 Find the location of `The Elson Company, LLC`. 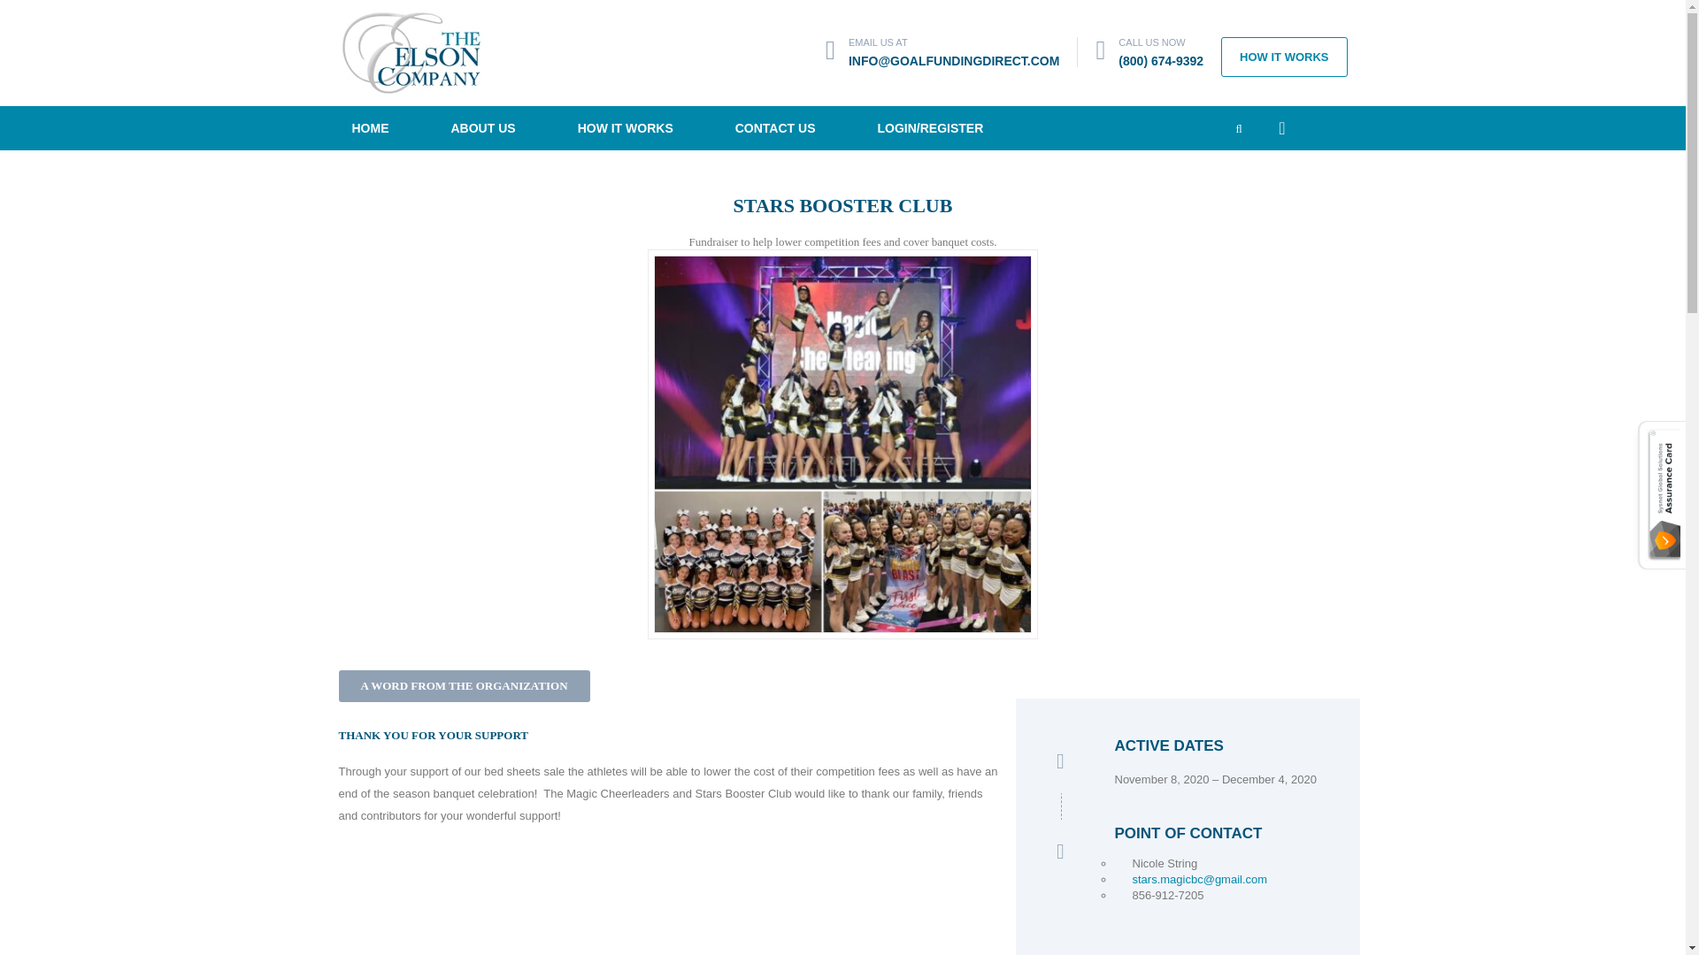

The Elson Company, LLC is located at coordinates (411, 51).